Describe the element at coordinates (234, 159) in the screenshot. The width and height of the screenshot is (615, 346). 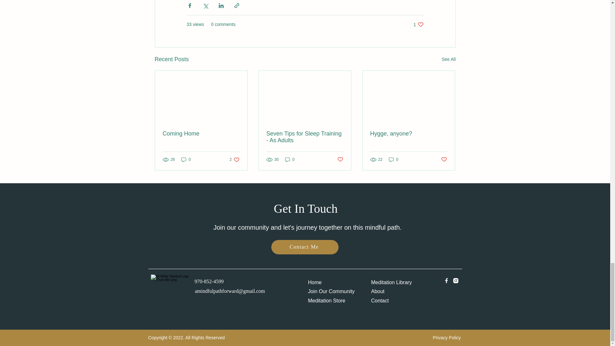
I see `Seven Tips for Sleep Training - As Adults` at that location.